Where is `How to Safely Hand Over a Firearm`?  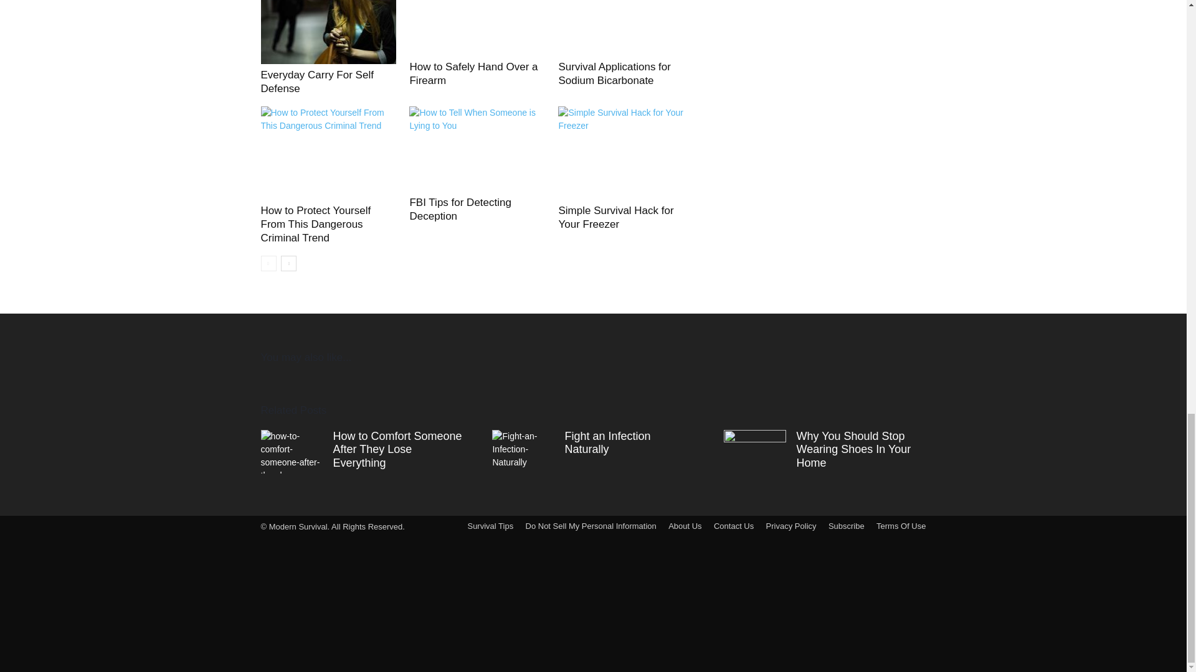 How to Safely Hand Over a Firearm is located at coordinates (473, 73).